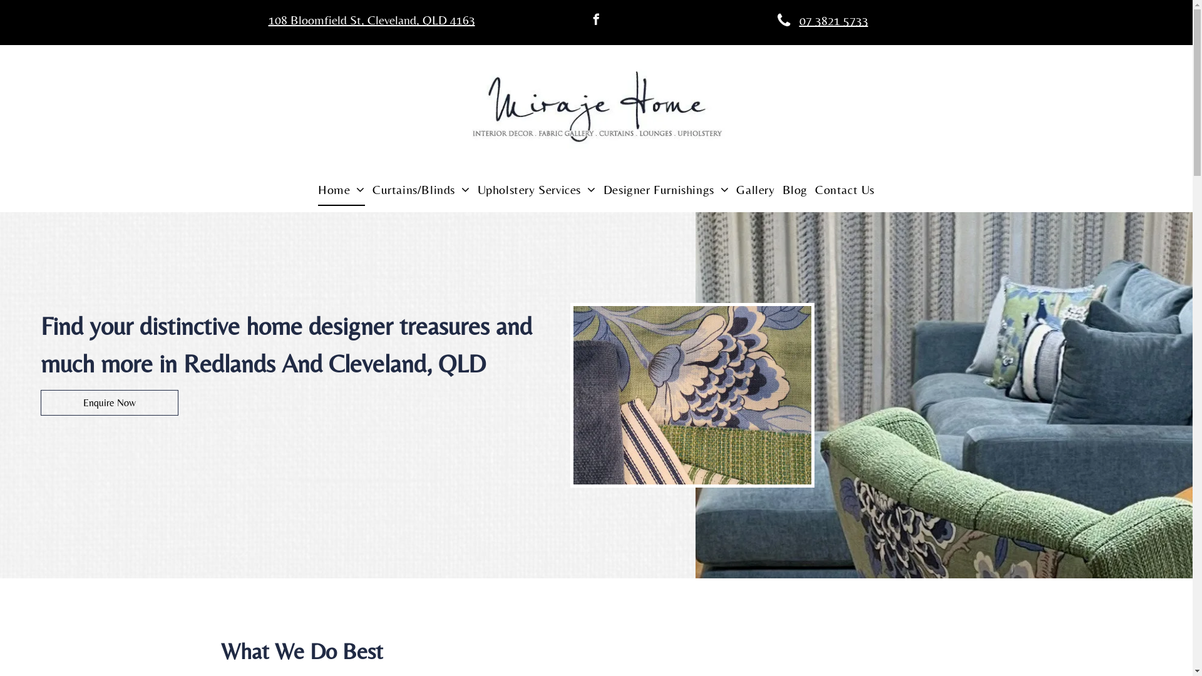 This screenshot has width=1202, height=676. I want to click on Contact Us, so click(845, 190).